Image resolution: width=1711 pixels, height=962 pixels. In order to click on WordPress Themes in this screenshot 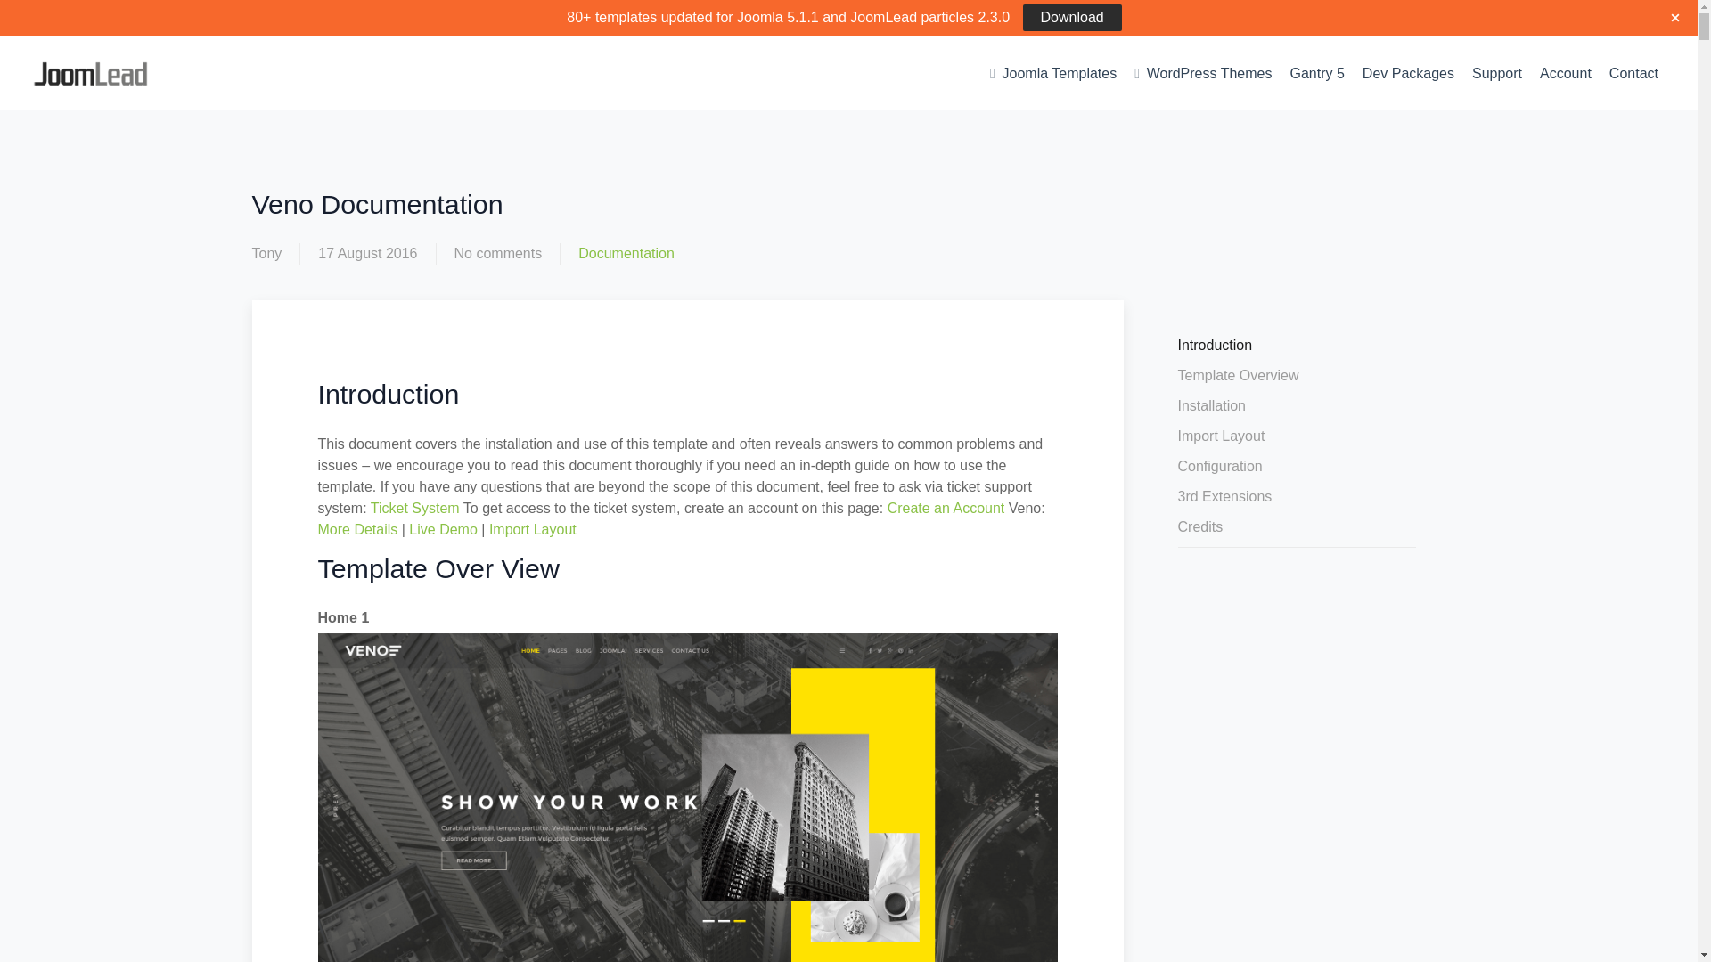, I will do `click(1203, 71)`.